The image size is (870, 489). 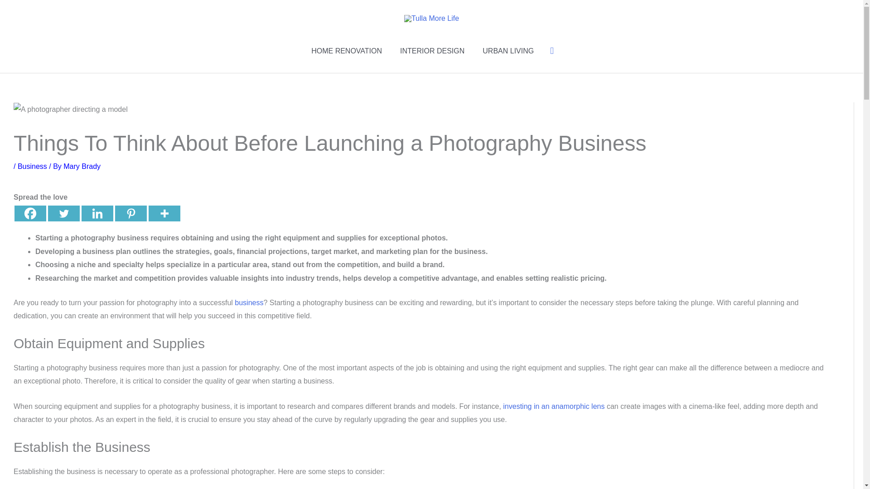 What do you see at coordinates (32, 166) in the screenshot?
I see `Business` at bounding box center [32, 166].